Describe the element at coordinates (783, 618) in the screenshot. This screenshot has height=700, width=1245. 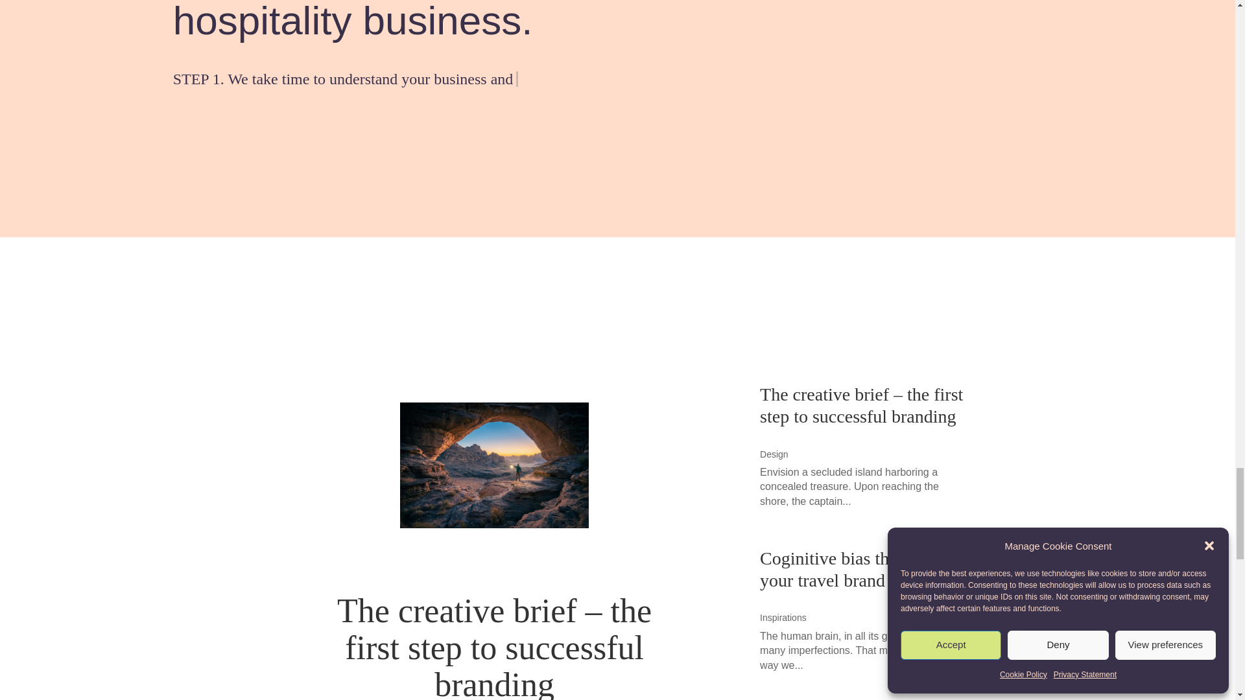
I see `Inspirations` at that location.